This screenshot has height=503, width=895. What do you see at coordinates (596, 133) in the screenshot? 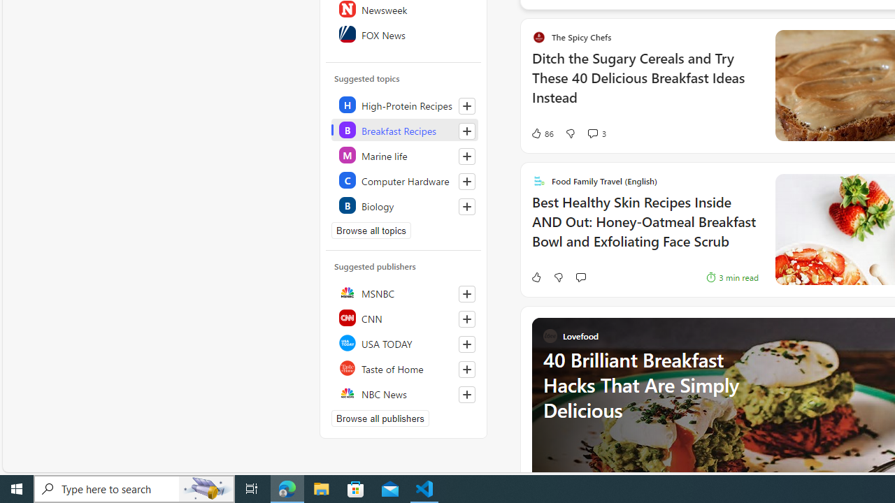
I see `View comments 3 Comment` at bounding box center [596, 133].